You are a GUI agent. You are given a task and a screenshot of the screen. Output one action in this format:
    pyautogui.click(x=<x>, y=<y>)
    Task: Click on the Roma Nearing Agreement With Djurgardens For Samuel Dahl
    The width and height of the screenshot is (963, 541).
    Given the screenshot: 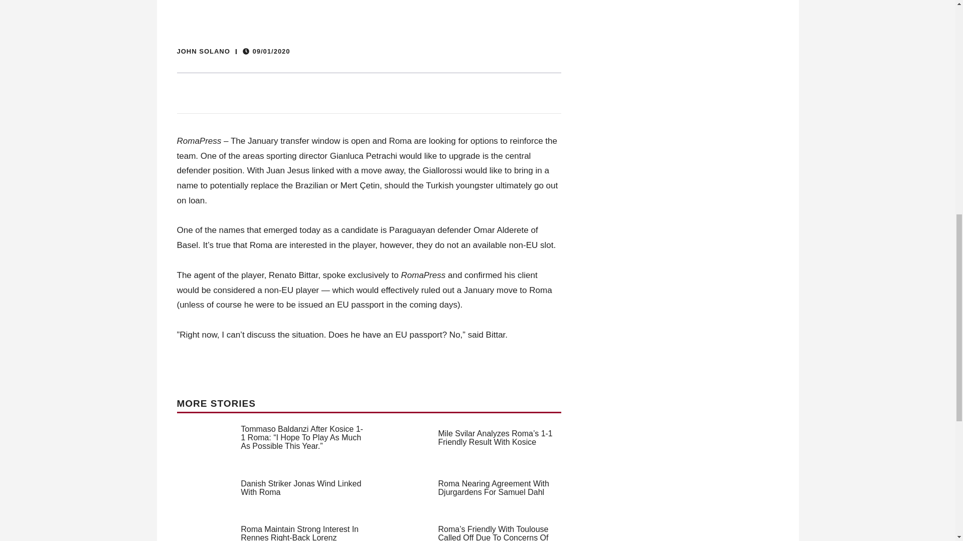 What is the action you would take?
    pyautogui.click(x=494, y=488)
    